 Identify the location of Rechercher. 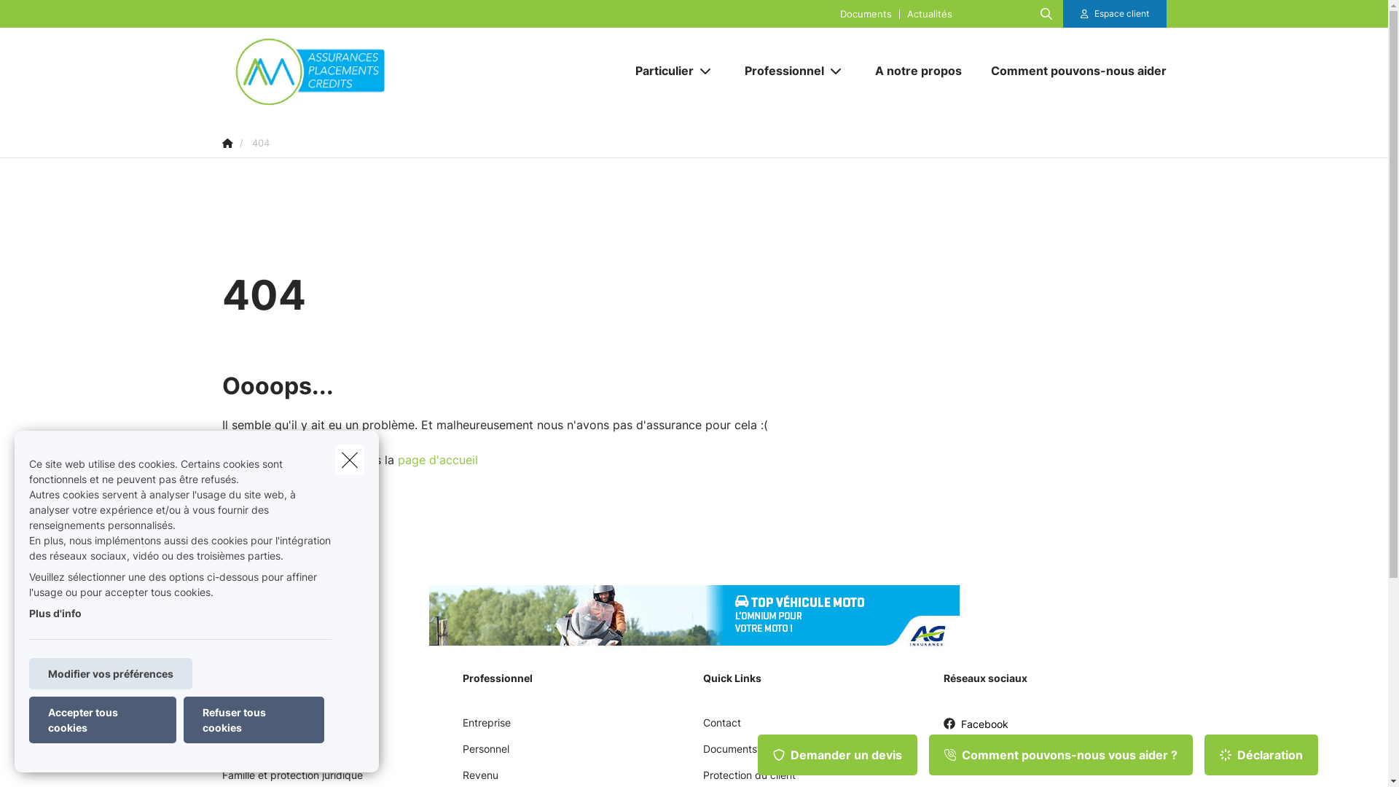
(52, 17).